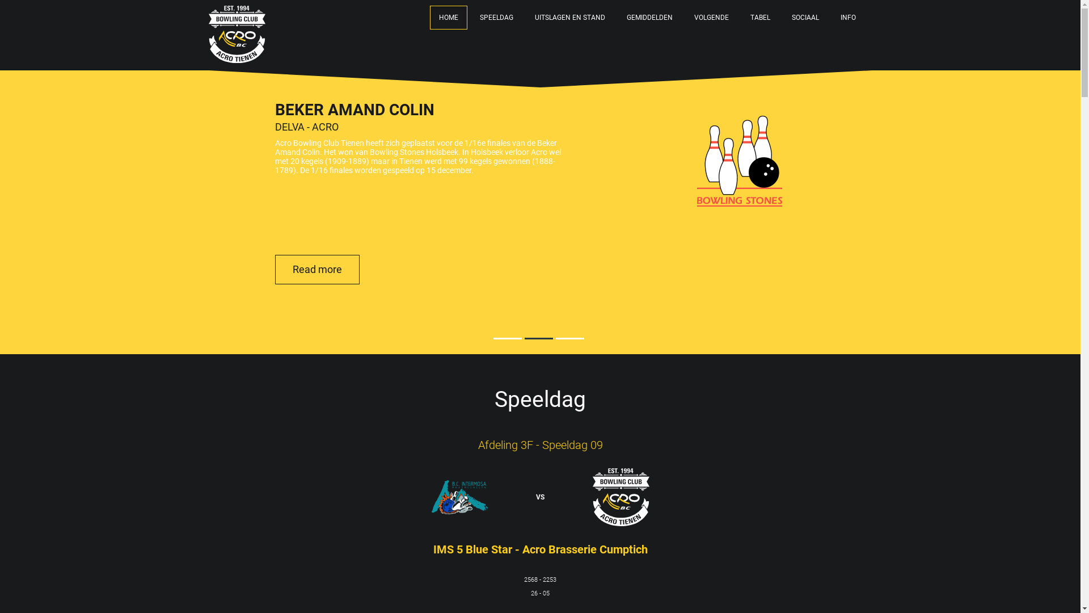 This screenshot has height=613, width=1089. Describe the element at coordinates (711, 18) in the screenshot. I see `VOLGENDE` at that location.